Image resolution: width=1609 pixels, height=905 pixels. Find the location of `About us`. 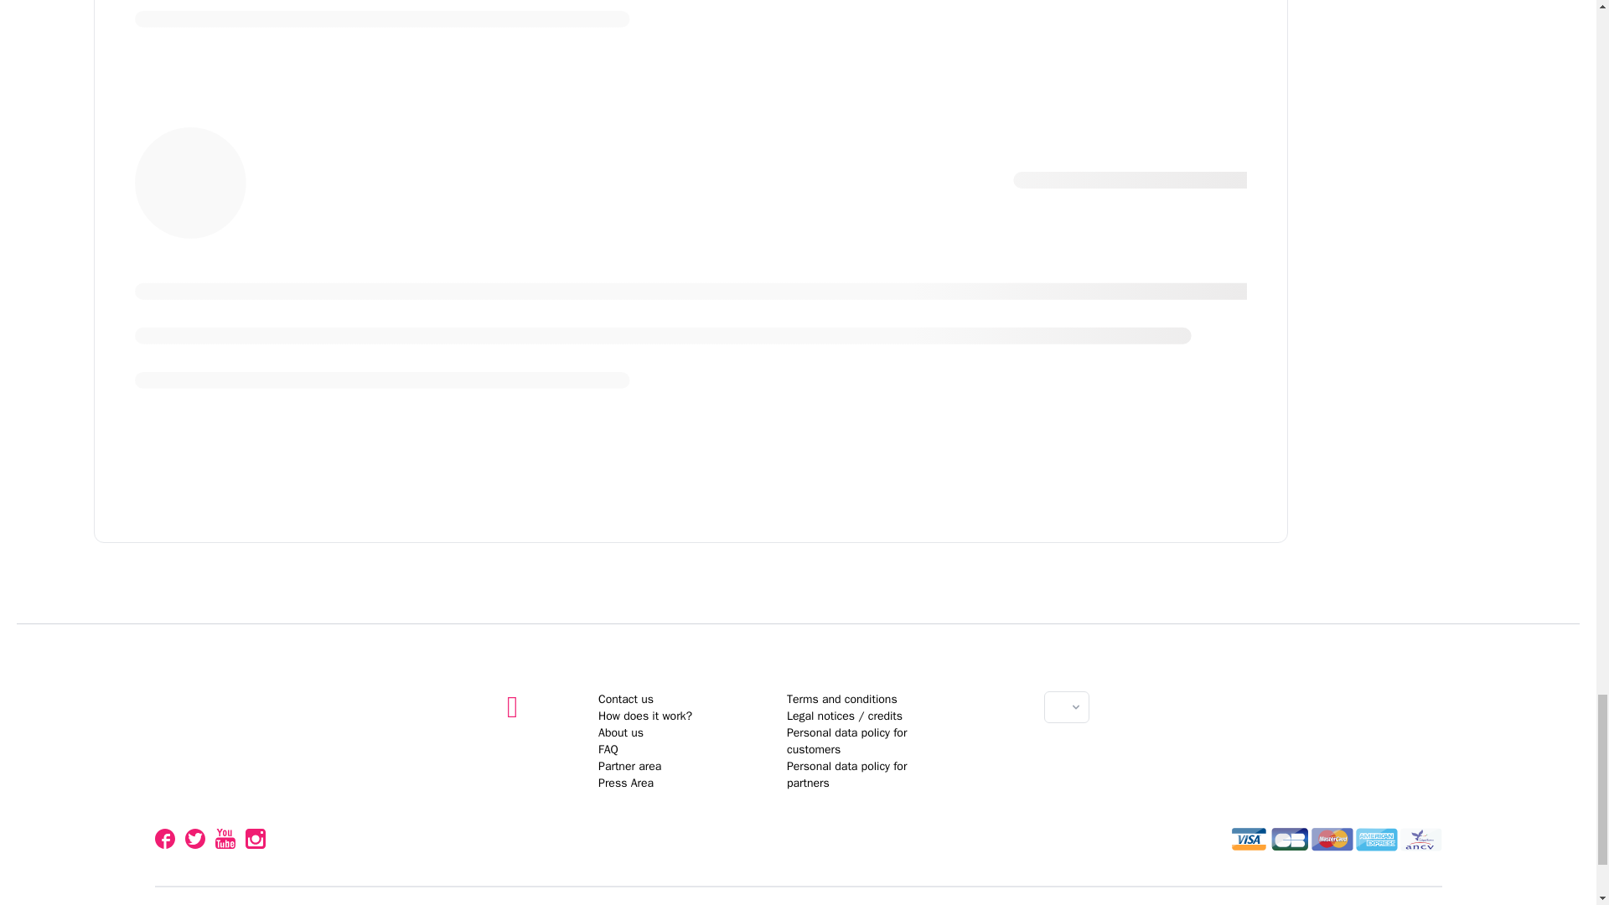

About us is located at coordinates (625, 783).